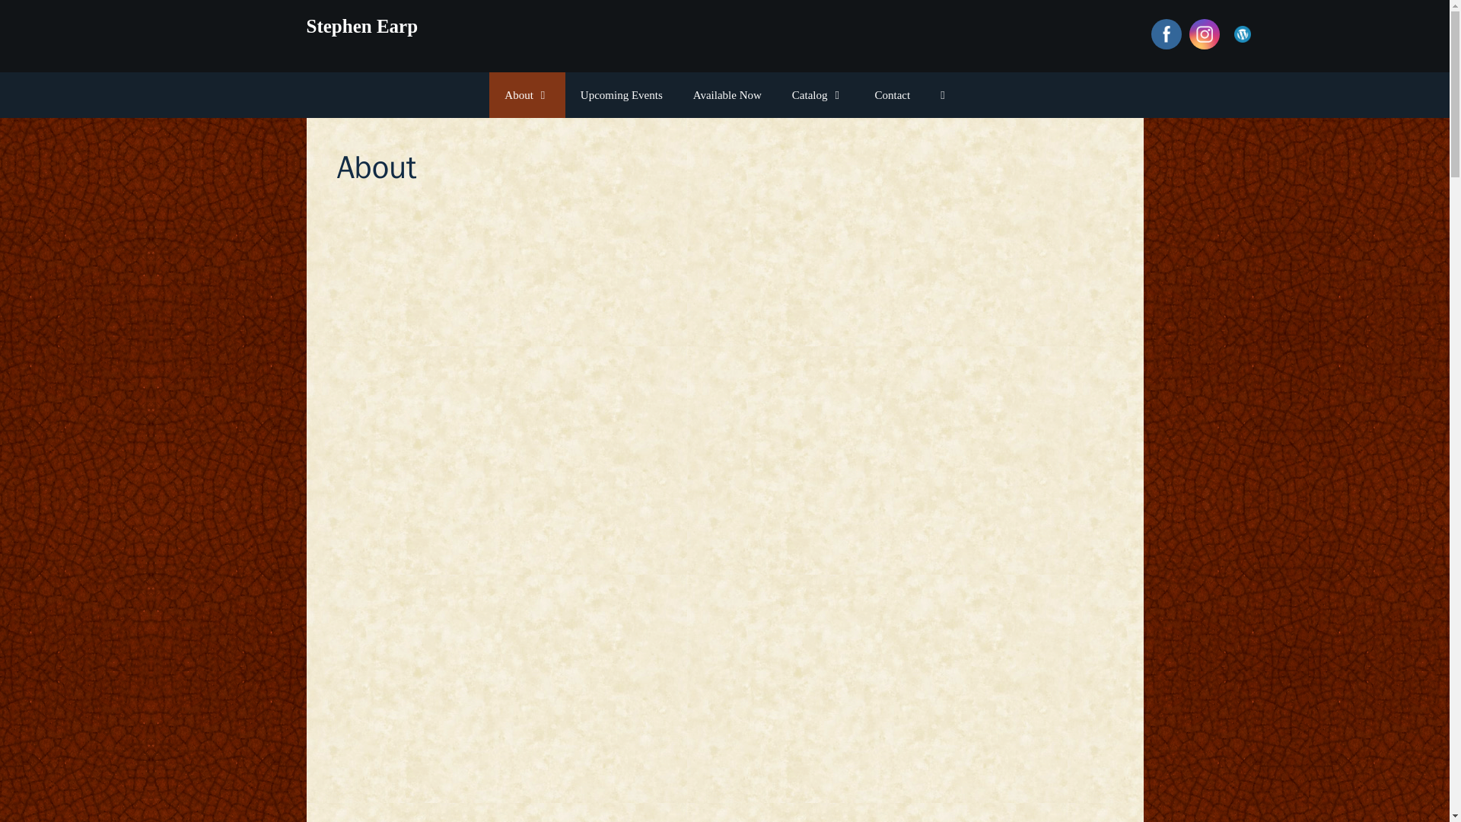 Image resolution: width=1461 pixels, height=822 pixels. I want to click on Facebook, so click(1166, 33).